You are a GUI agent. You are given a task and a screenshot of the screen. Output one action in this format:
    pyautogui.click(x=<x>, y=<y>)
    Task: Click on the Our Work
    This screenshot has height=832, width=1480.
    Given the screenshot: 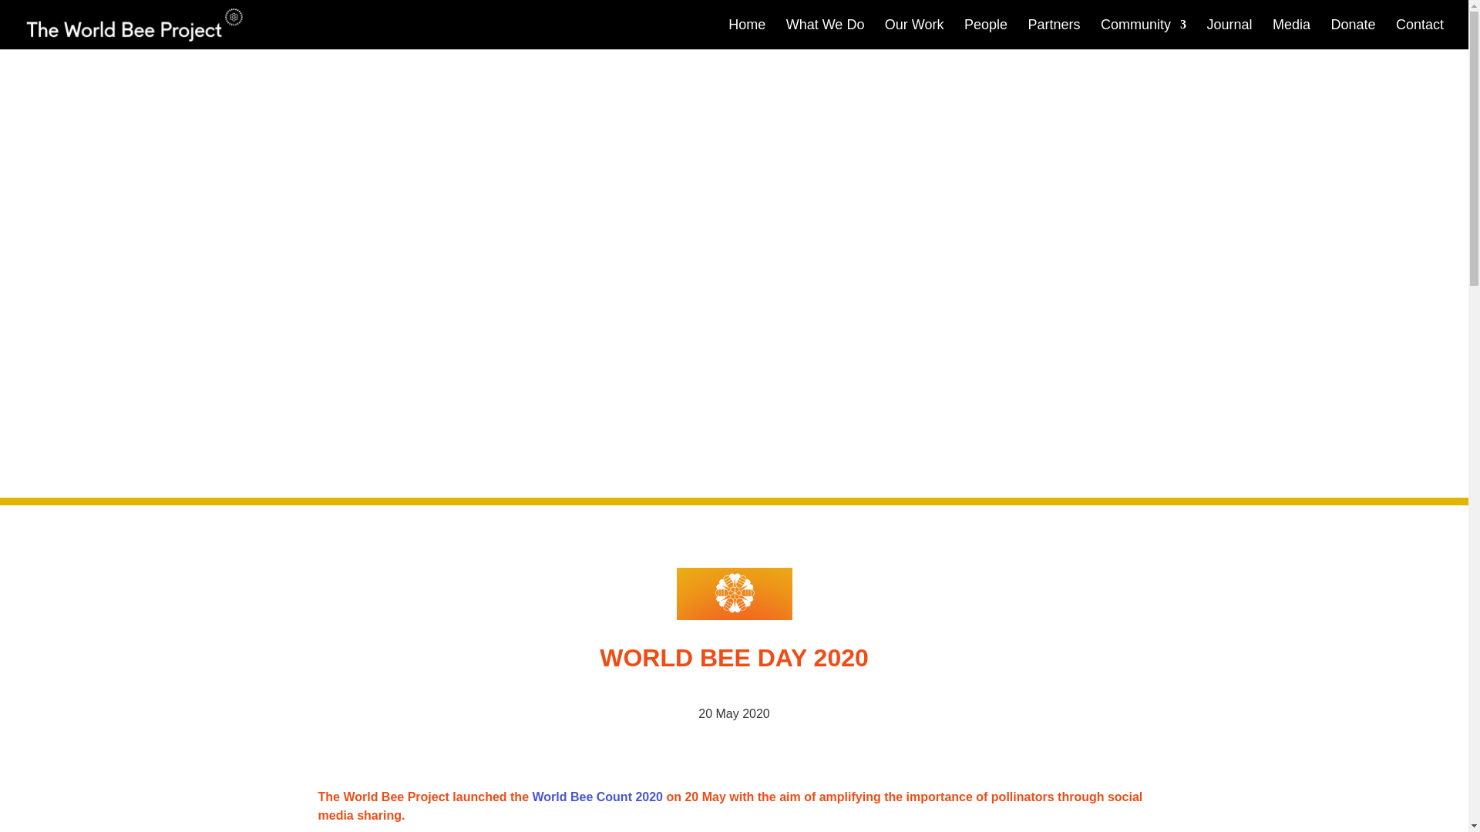 What is the action you would take?
    pyautogui.click(x=914, y=34)
    